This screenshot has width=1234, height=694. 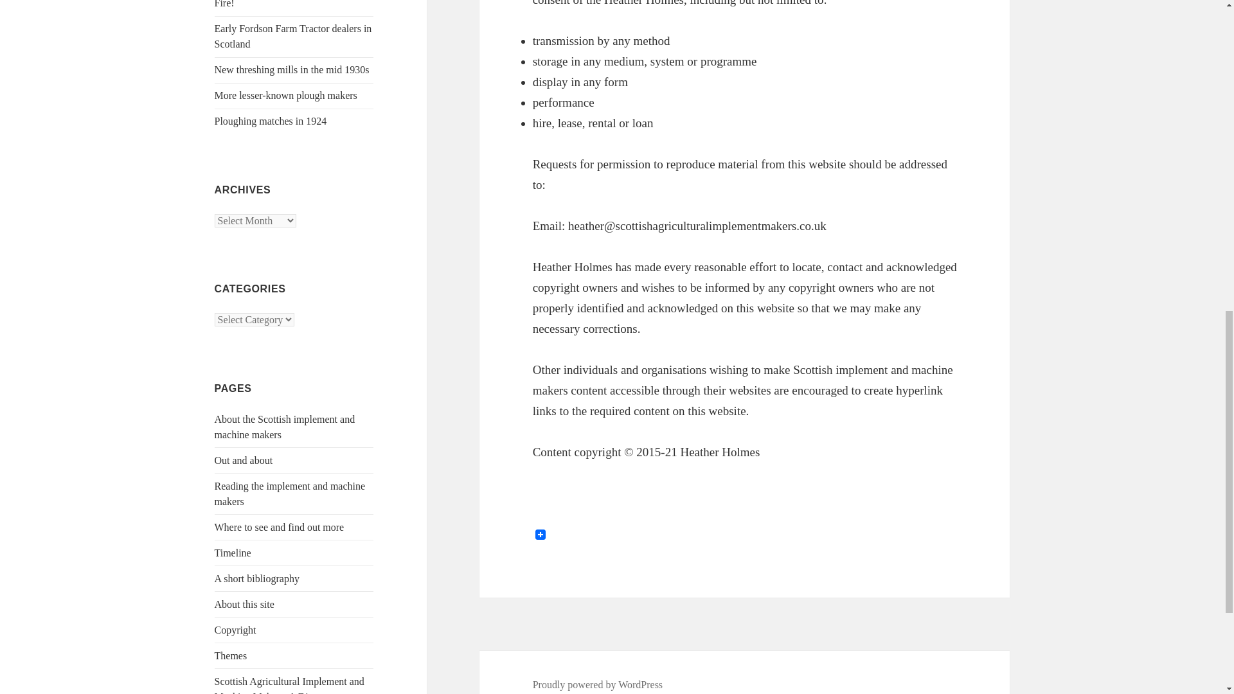 What do you see at coordinates (231, 655) in the screenshot?
I see `Themes` at bounding box center [231, 655].